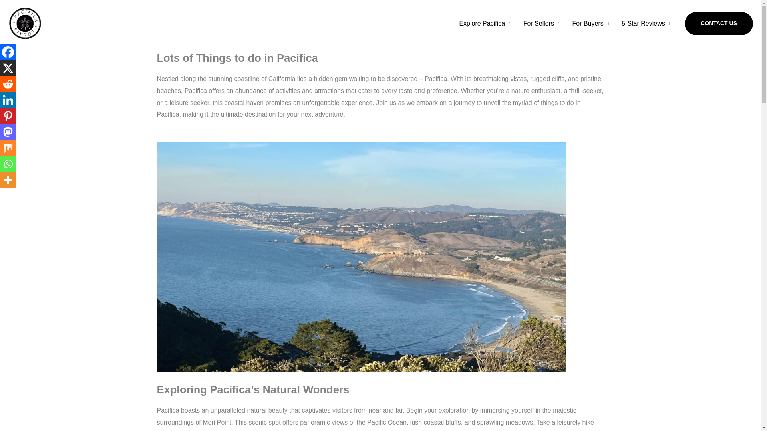 The height and width of the screenshot is (431, 767). What do you see at coordinates (8, 180) in the screenshot?
I see `More` at bounding box center [8, 180].